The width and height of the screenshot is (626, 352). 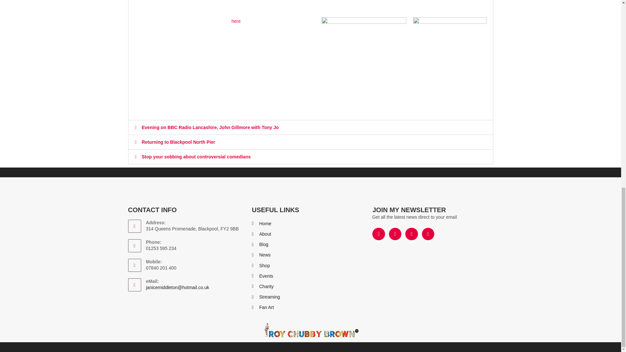 What do you see at coordinates (310, 287) in the screenshot?
I see `Charity` at bounding box center [310, 287].